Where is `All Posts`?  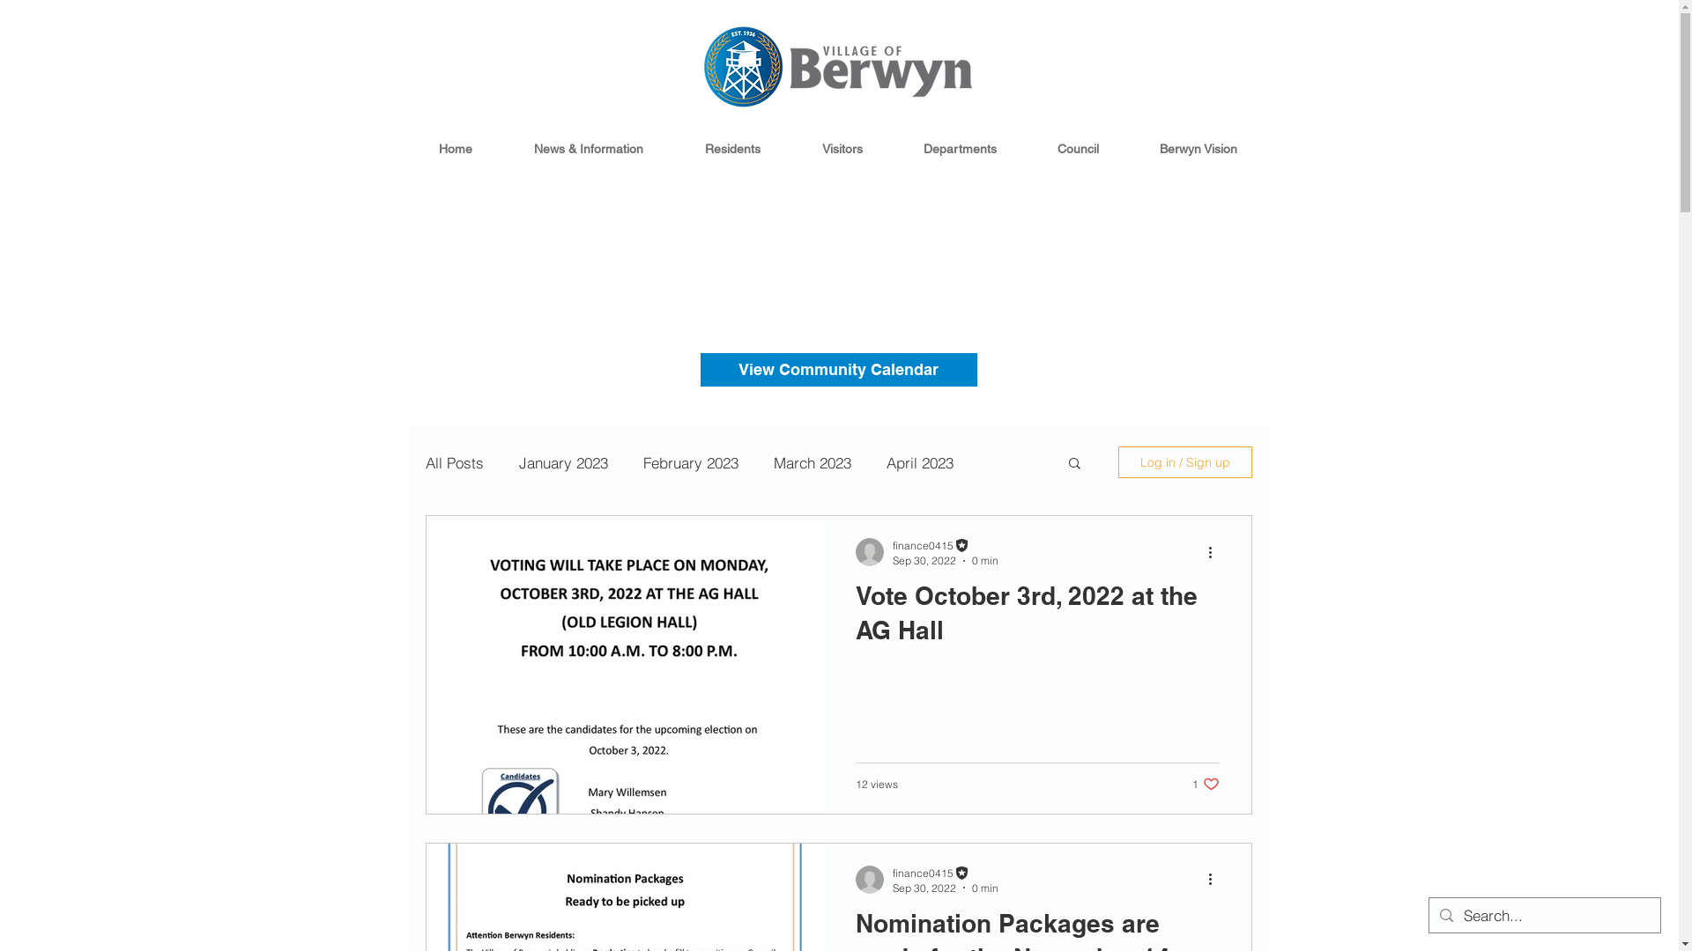
All Posts is located at coordinates (454, 461).